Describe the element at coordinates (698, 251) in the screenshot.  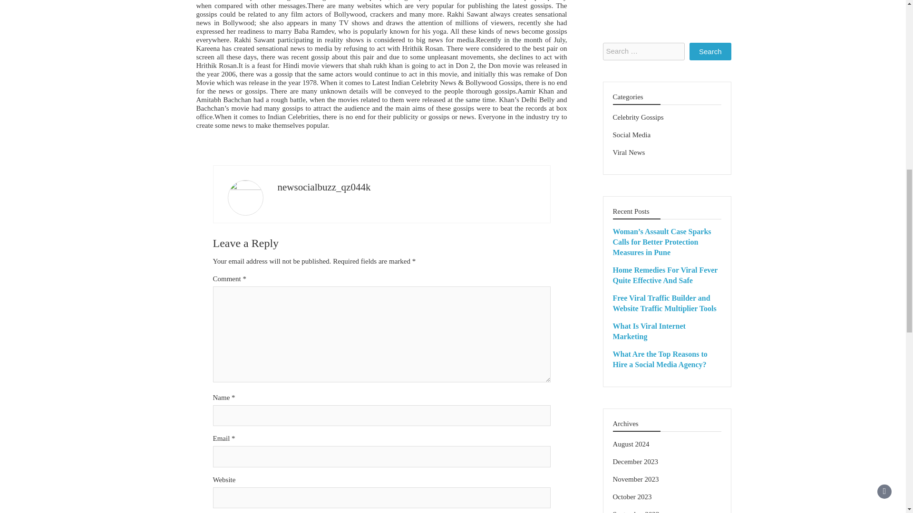
I see `Saturday` at that location.